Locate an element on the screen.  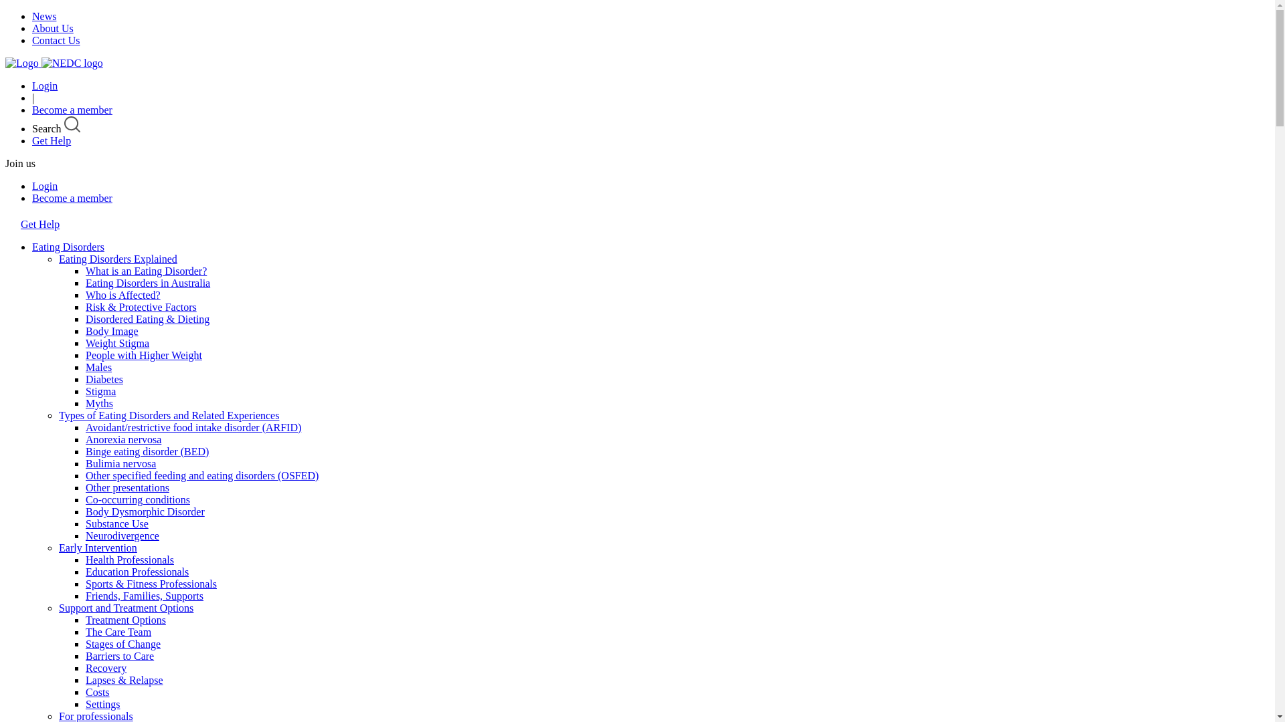
| is located at coordinates (33, 98).